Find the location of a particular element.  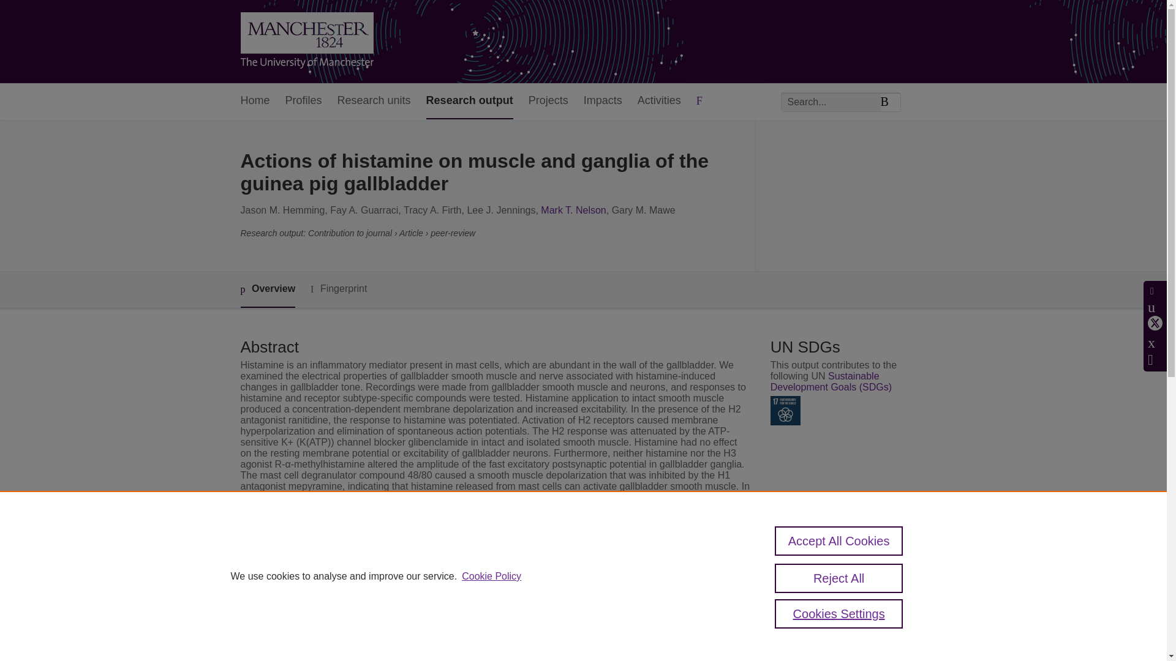

Profiles is located at coordinates (304, 102).